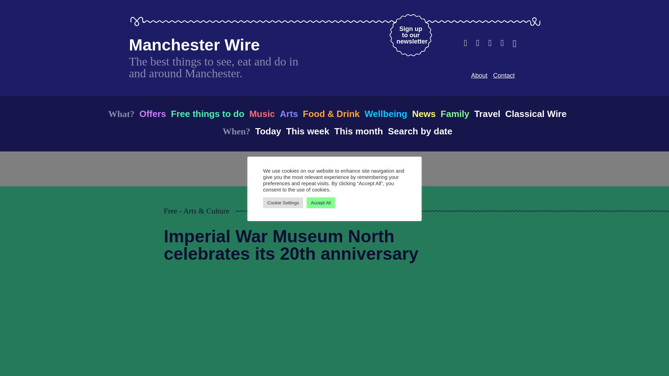 This screenshot has width=669, height=376. What do you see at coordinates (194, 45) in the screenshot?
I see `Today` at bounding box center [194, 45].